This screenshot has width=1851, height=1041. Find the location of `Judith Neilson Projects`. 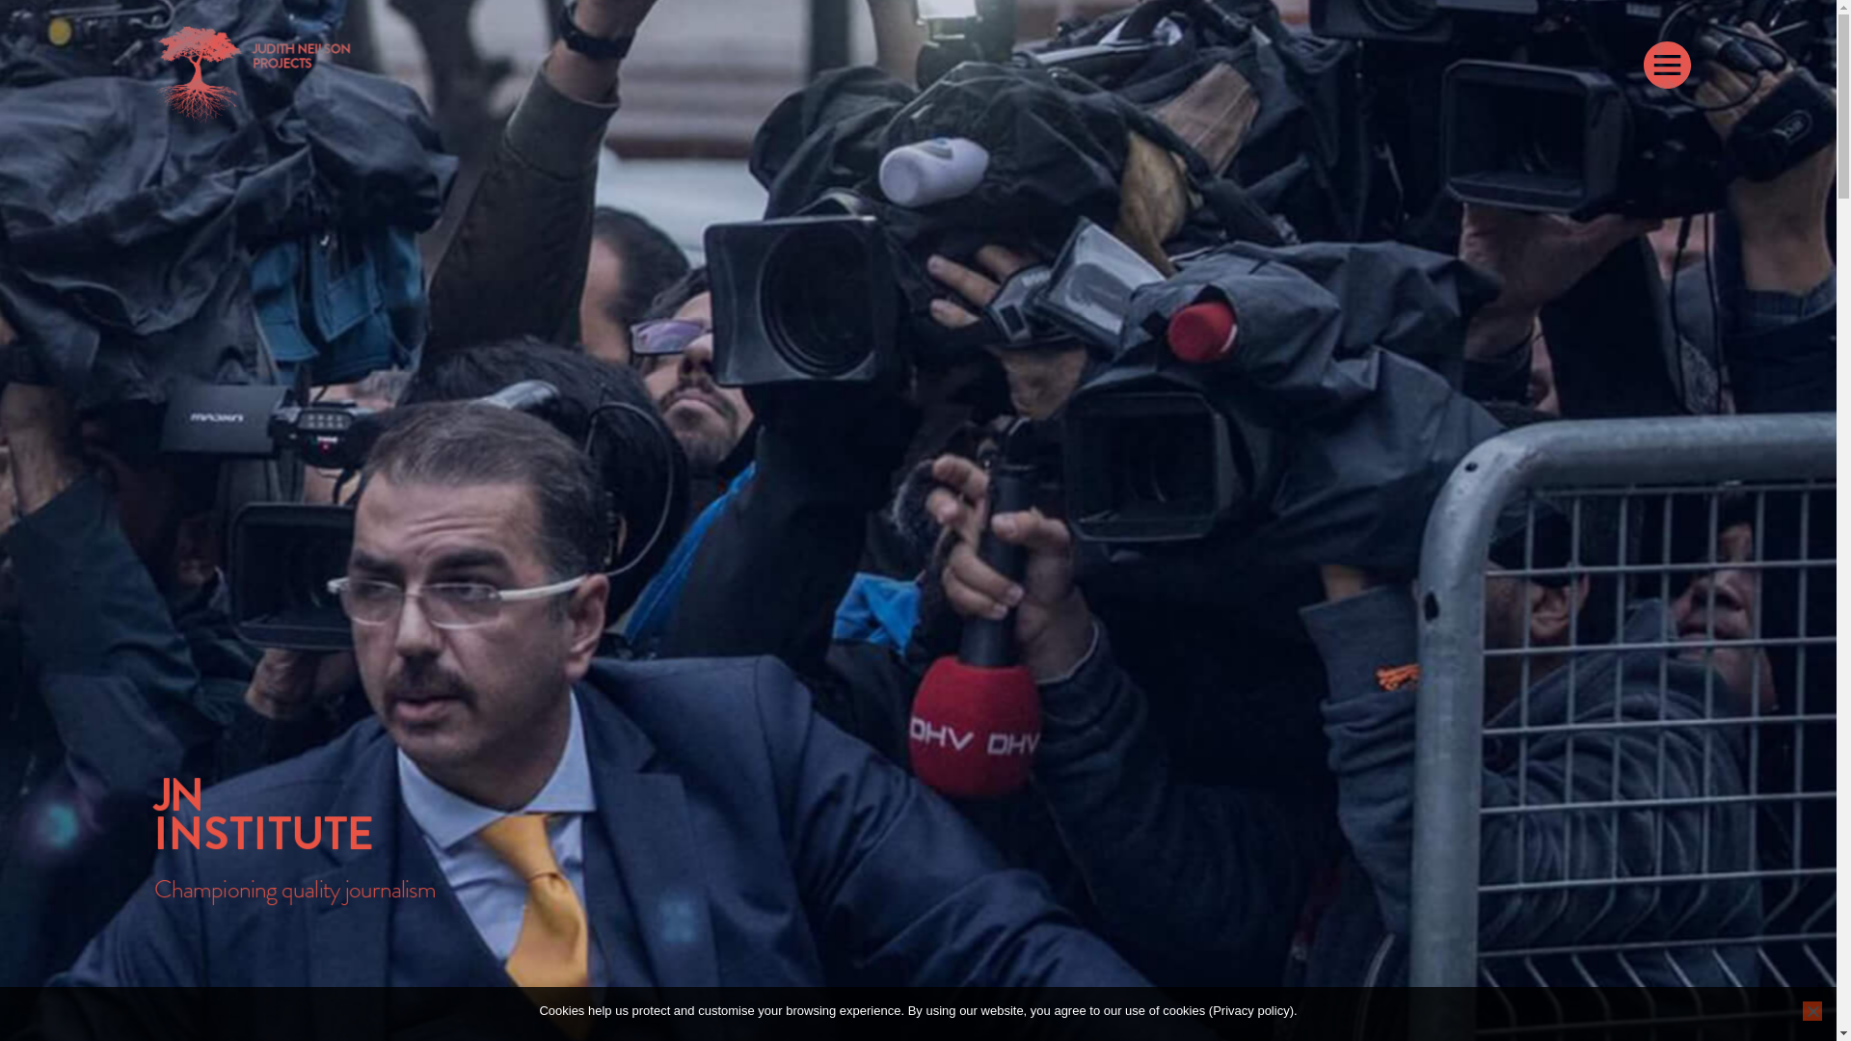

Judith Neilson Projects is located at coordinates (255, 77).